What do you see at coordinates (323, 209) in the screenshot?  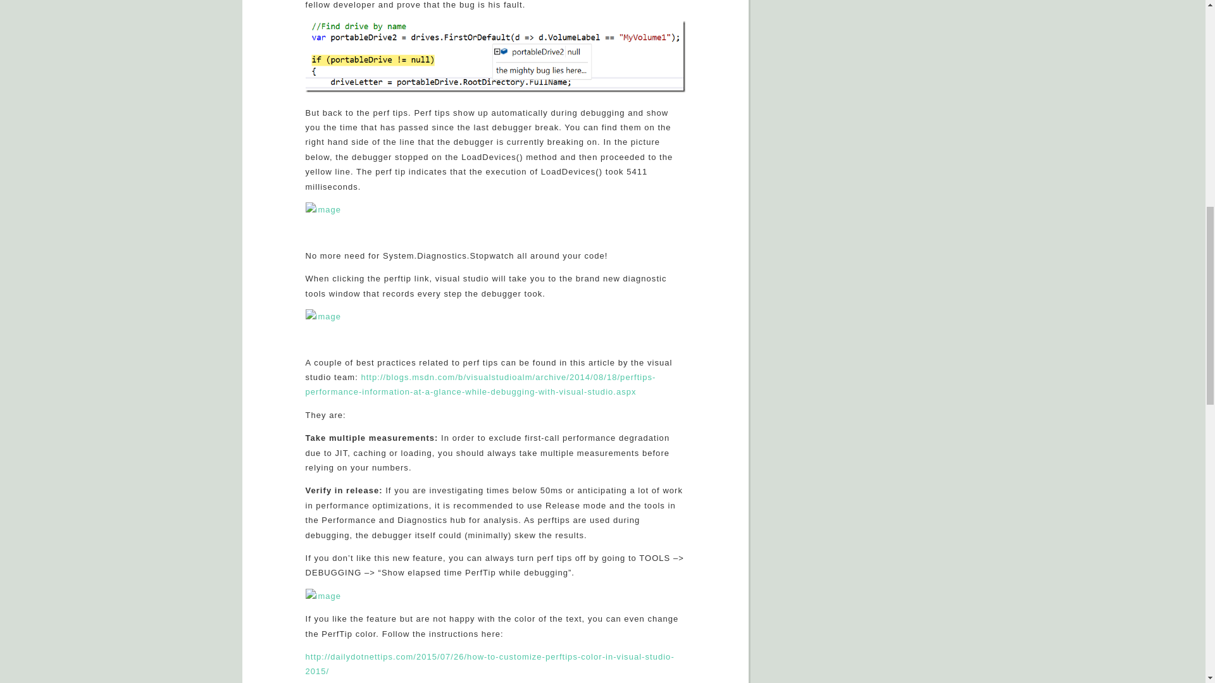 I see `image` at bounding box center [323, 209].